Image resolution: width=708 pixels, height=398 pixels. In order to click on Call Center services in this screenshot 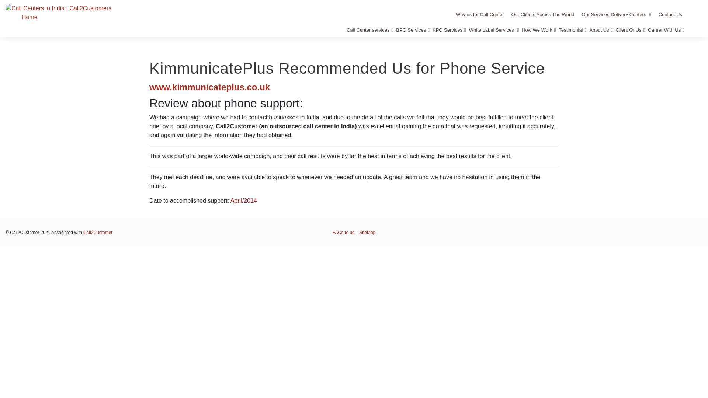, I will do `click(369, 30)`.